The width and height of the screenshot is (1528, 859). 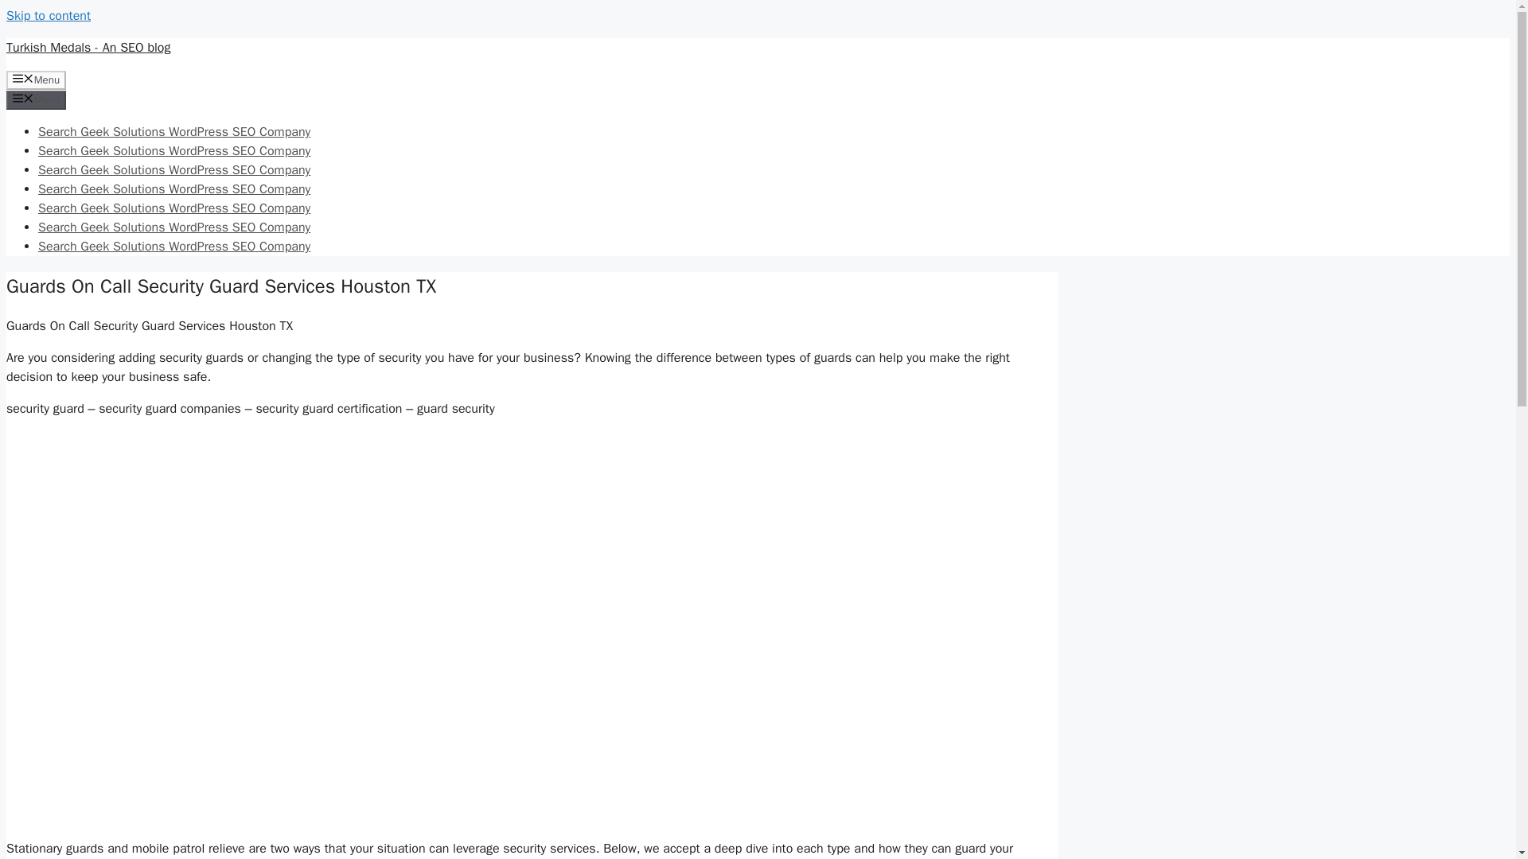 I want to click on Skip to content, so click(x=48, y=16).